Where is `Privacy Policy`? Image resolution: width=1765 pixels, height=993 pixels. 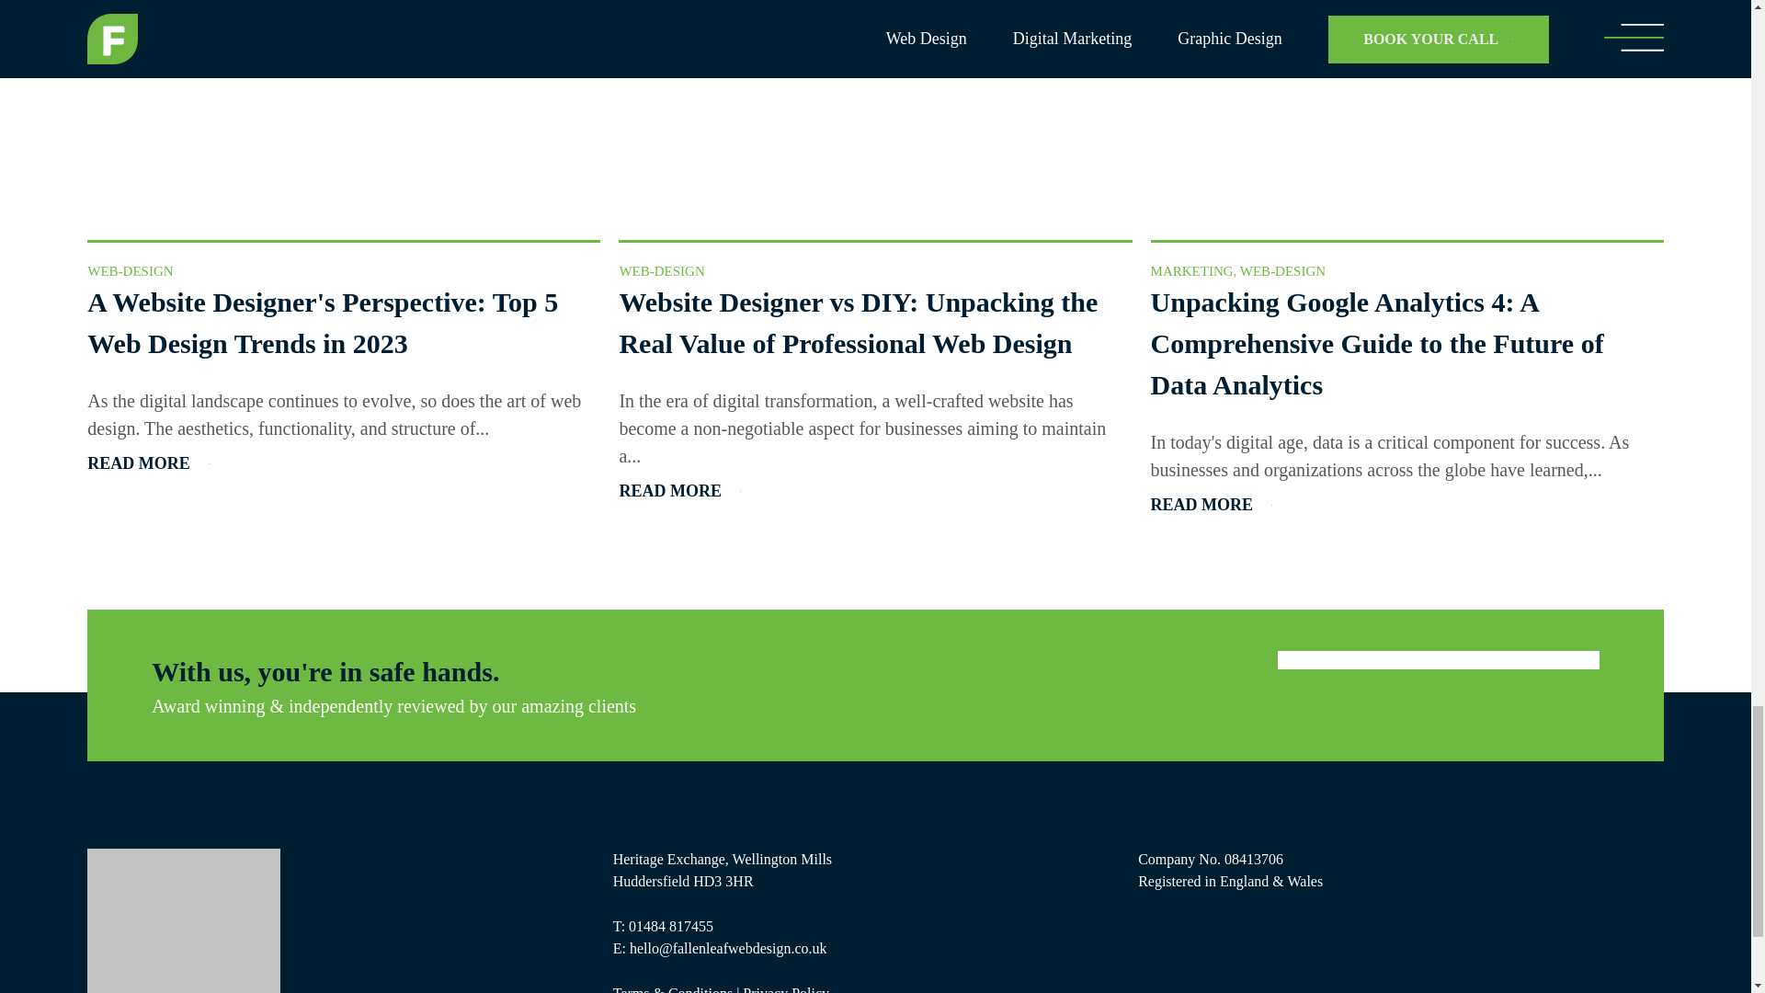 Privacy Policy is located at coordinates (786, 989).